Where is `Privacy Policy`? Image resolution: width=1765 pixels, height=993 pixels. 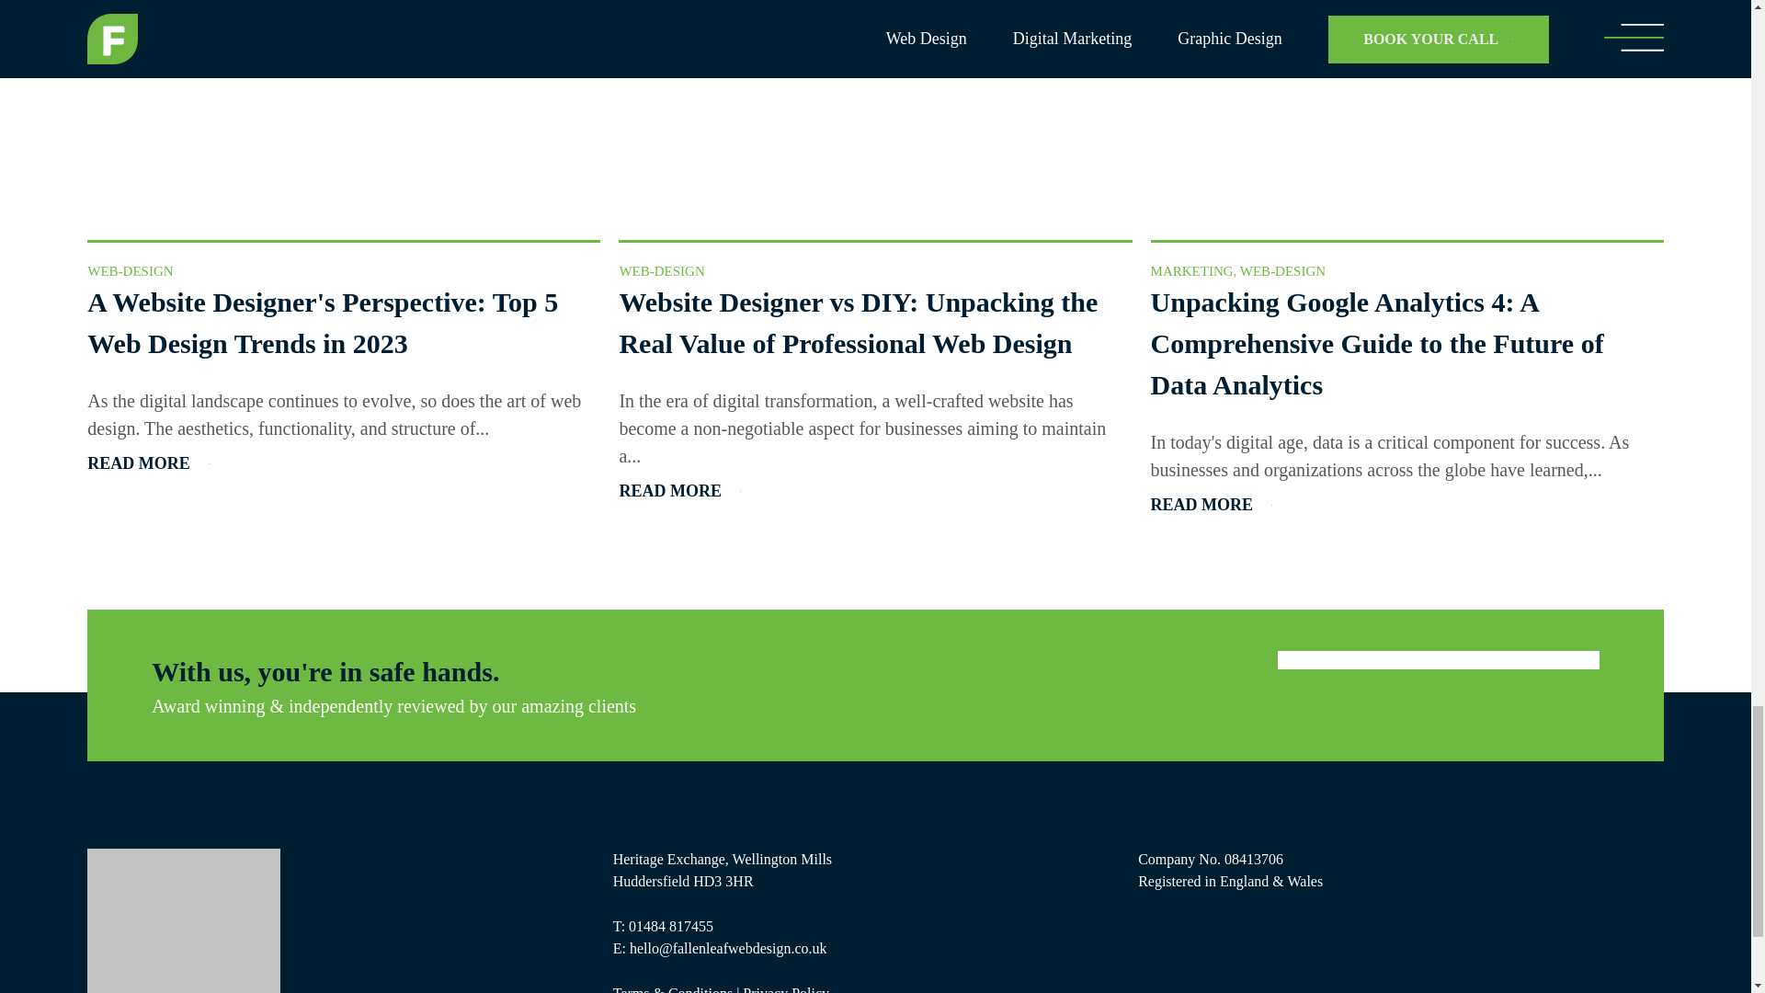 Privacy Policy is located at coordinates (786, 989).